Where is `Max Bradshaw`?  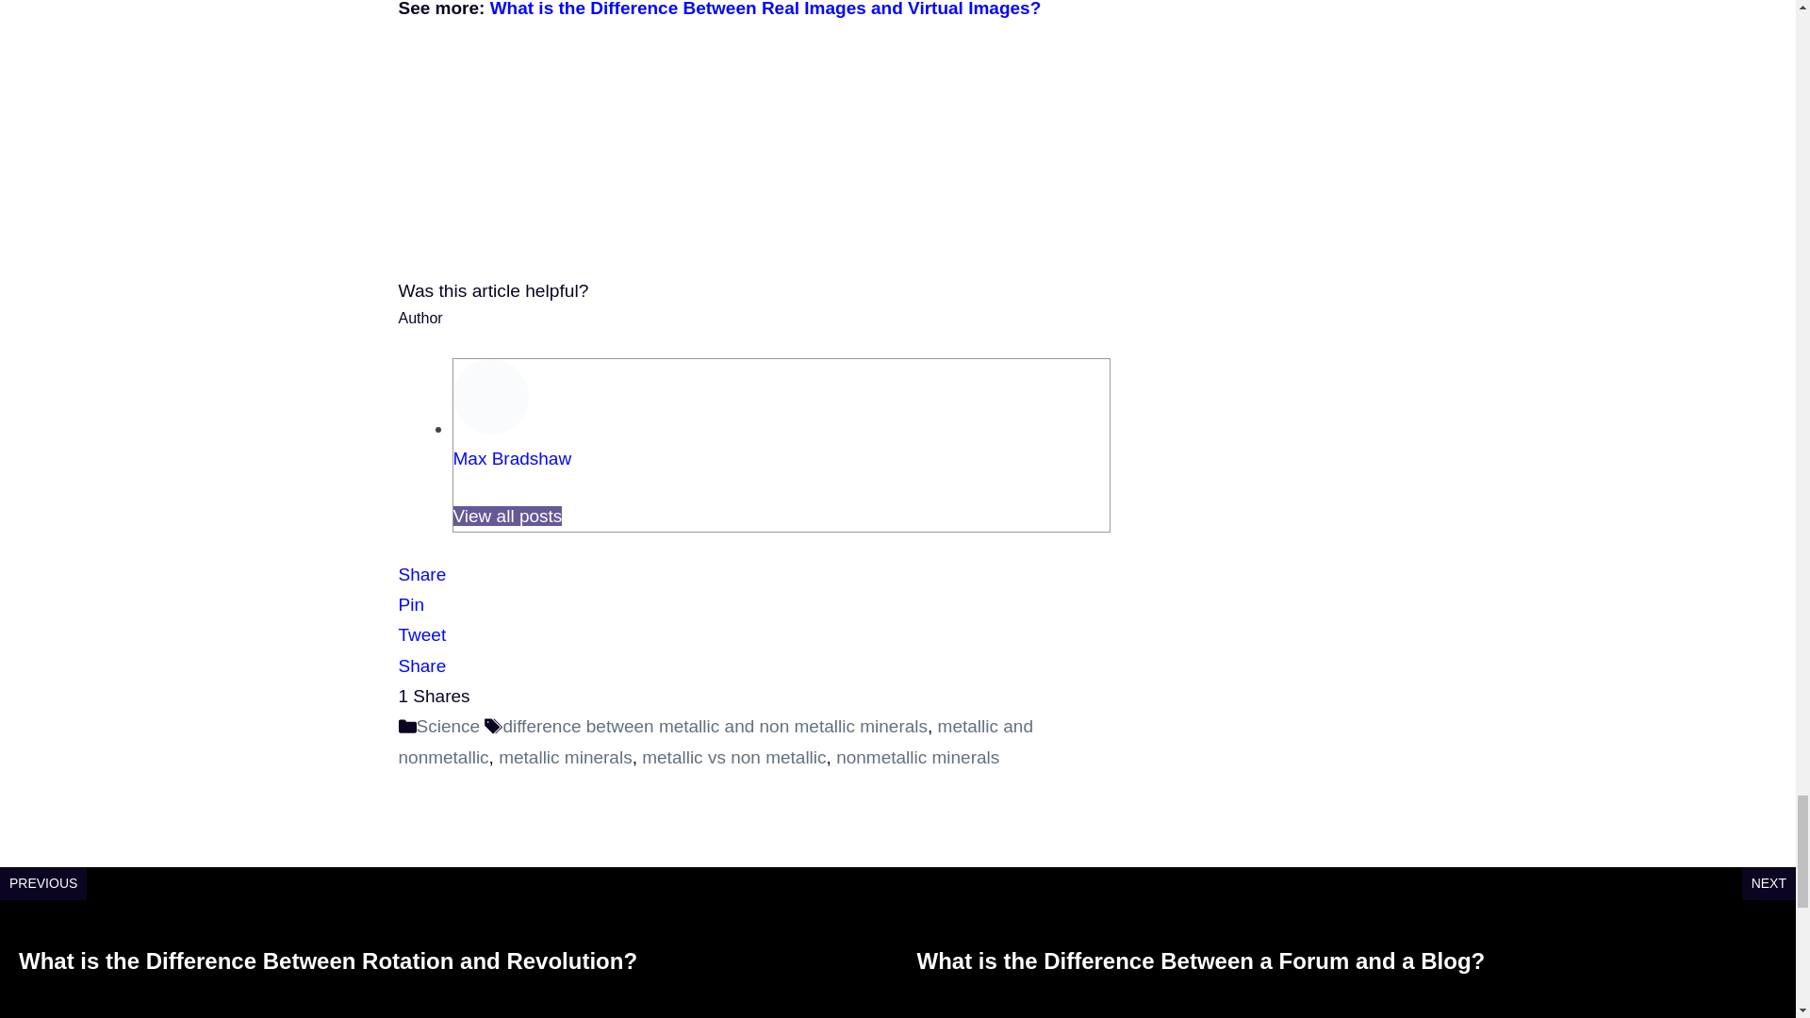 Max Bradshaw is located at coordinates (512, 458).